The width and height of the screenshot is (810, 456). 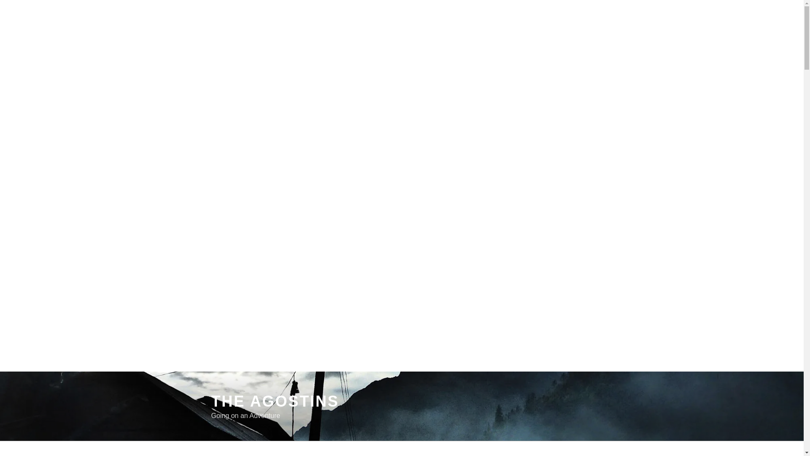 What do you see at coordinates (479, 184) in the screenshot?
I see `Voorspellingen Voor Voetbal Sportweddenschappen` at bounding box center [479, 184].